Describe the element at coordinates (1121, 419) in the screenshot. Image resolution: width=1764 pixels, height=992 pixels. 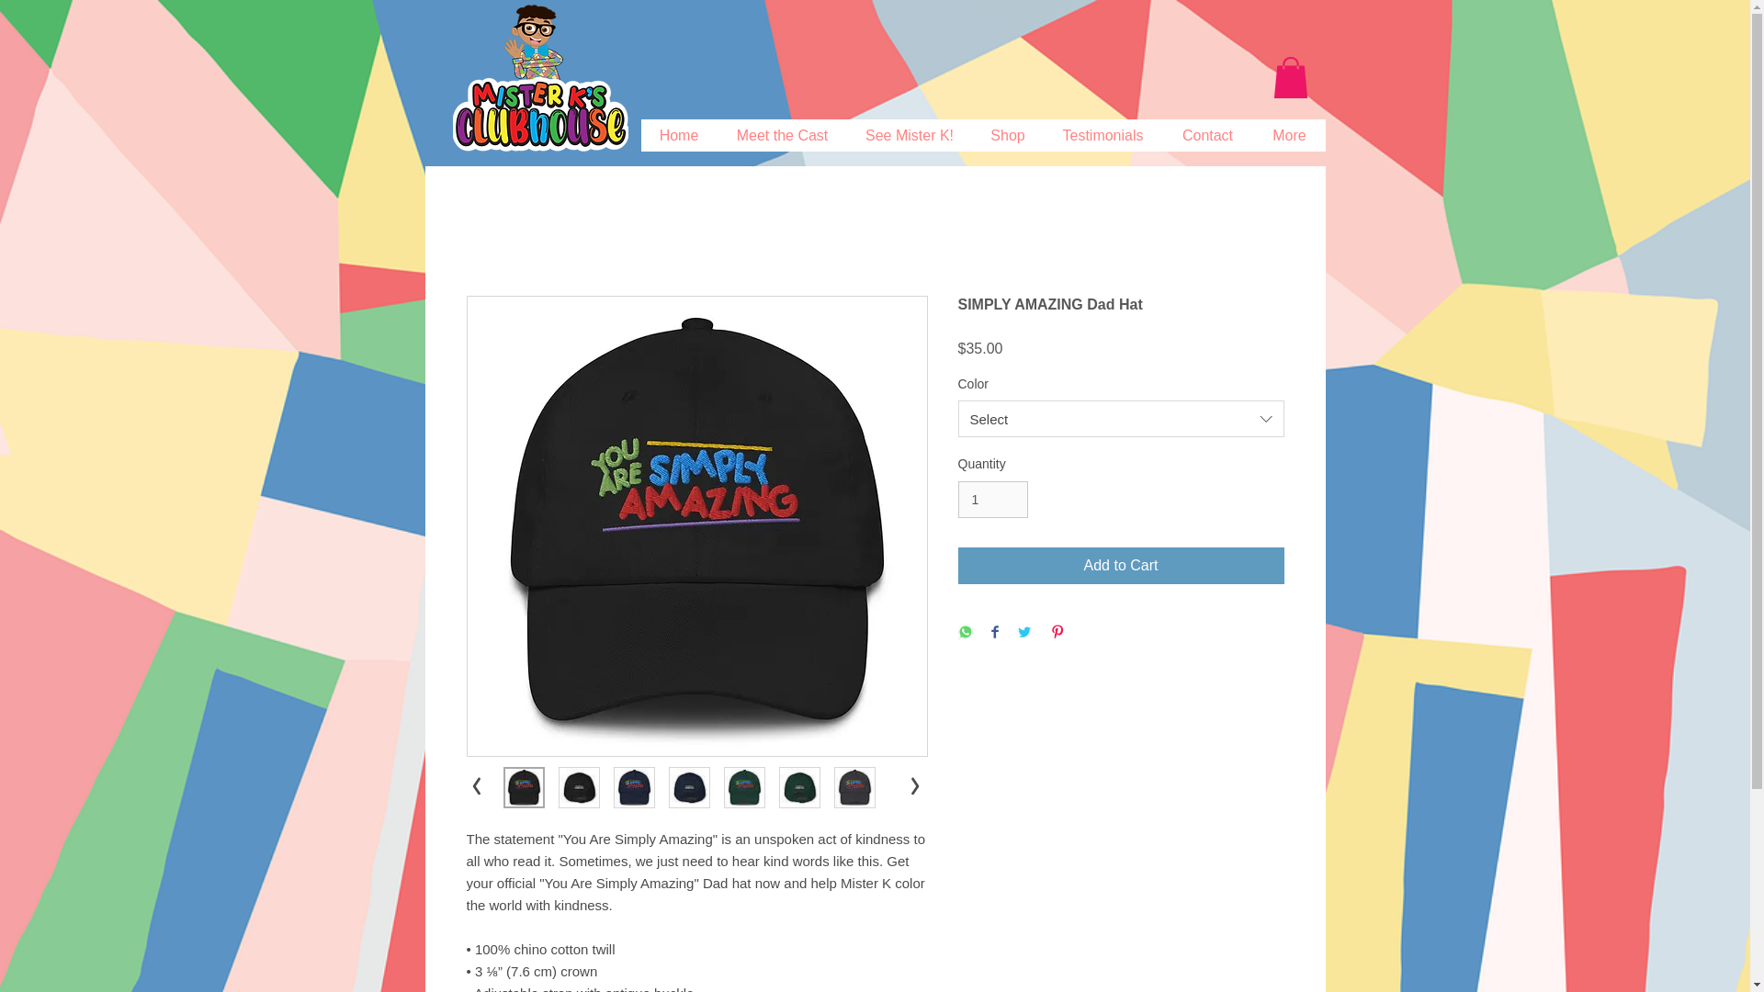
I see `Select` at that location.